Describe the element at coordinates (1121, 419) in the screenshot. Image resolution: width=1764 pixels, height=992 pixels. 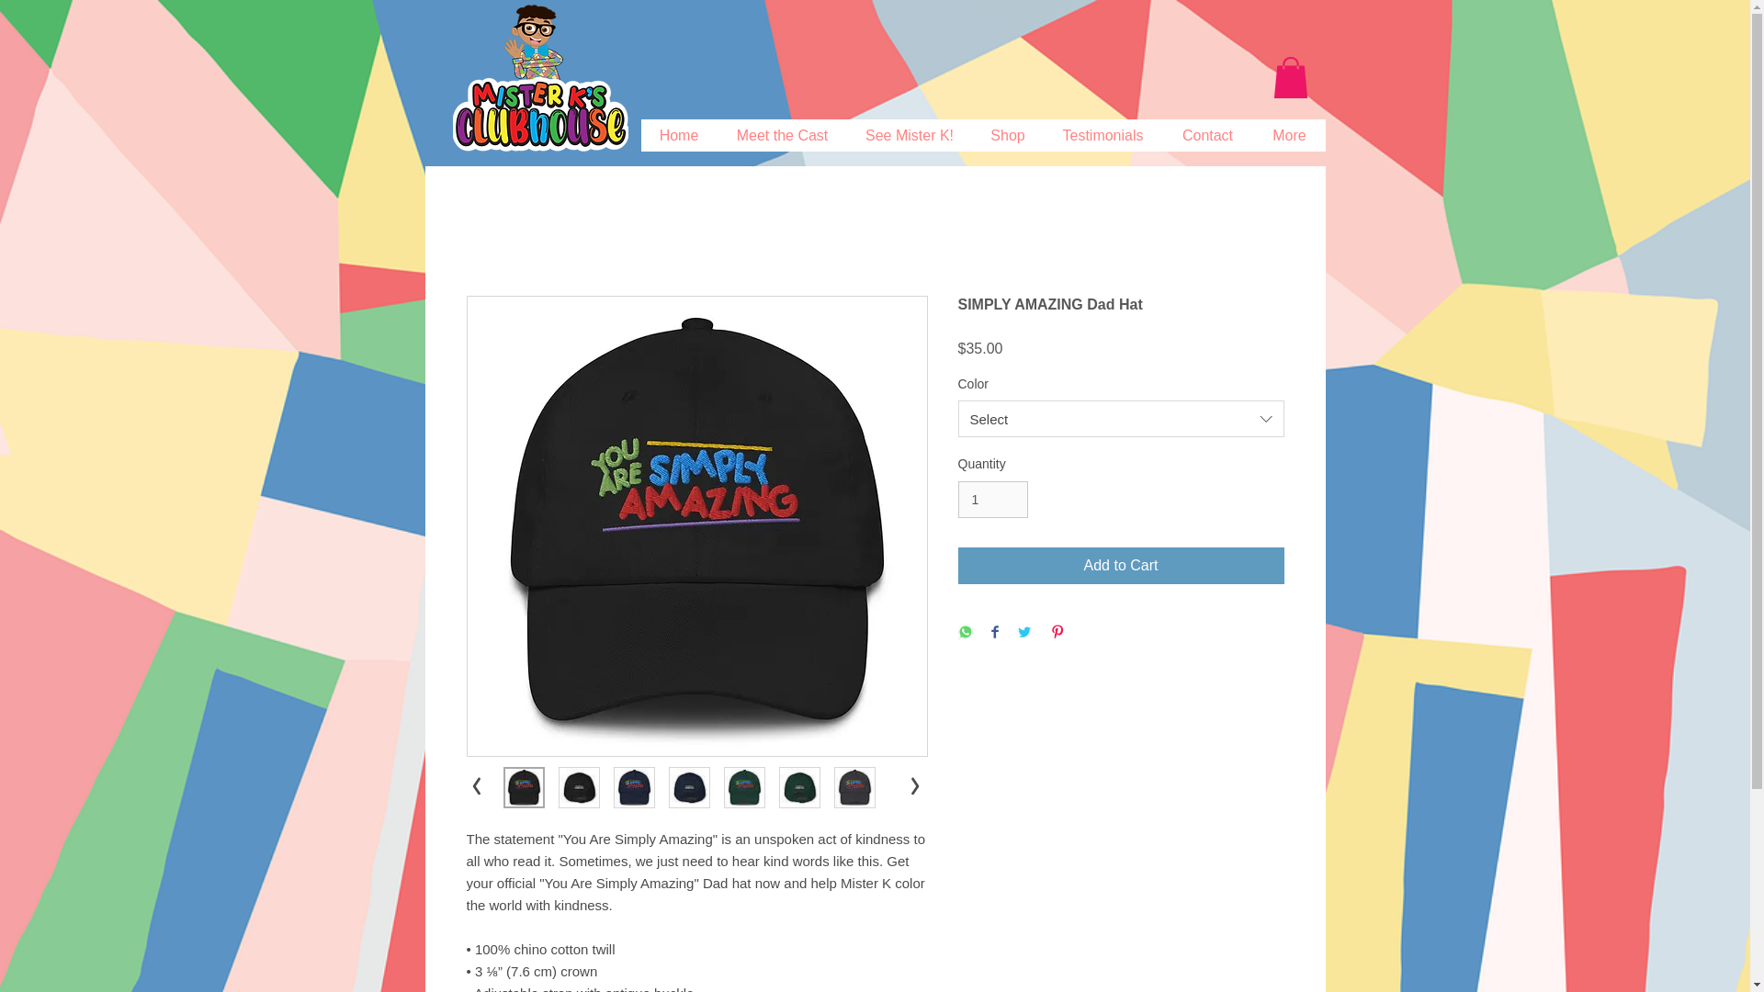
I see `Select` at that location.